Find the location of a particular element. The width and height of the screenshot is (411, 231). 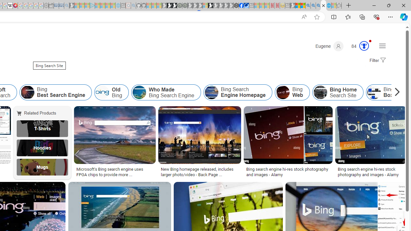

Bing AI - Search is located at coordinates (308, 6).